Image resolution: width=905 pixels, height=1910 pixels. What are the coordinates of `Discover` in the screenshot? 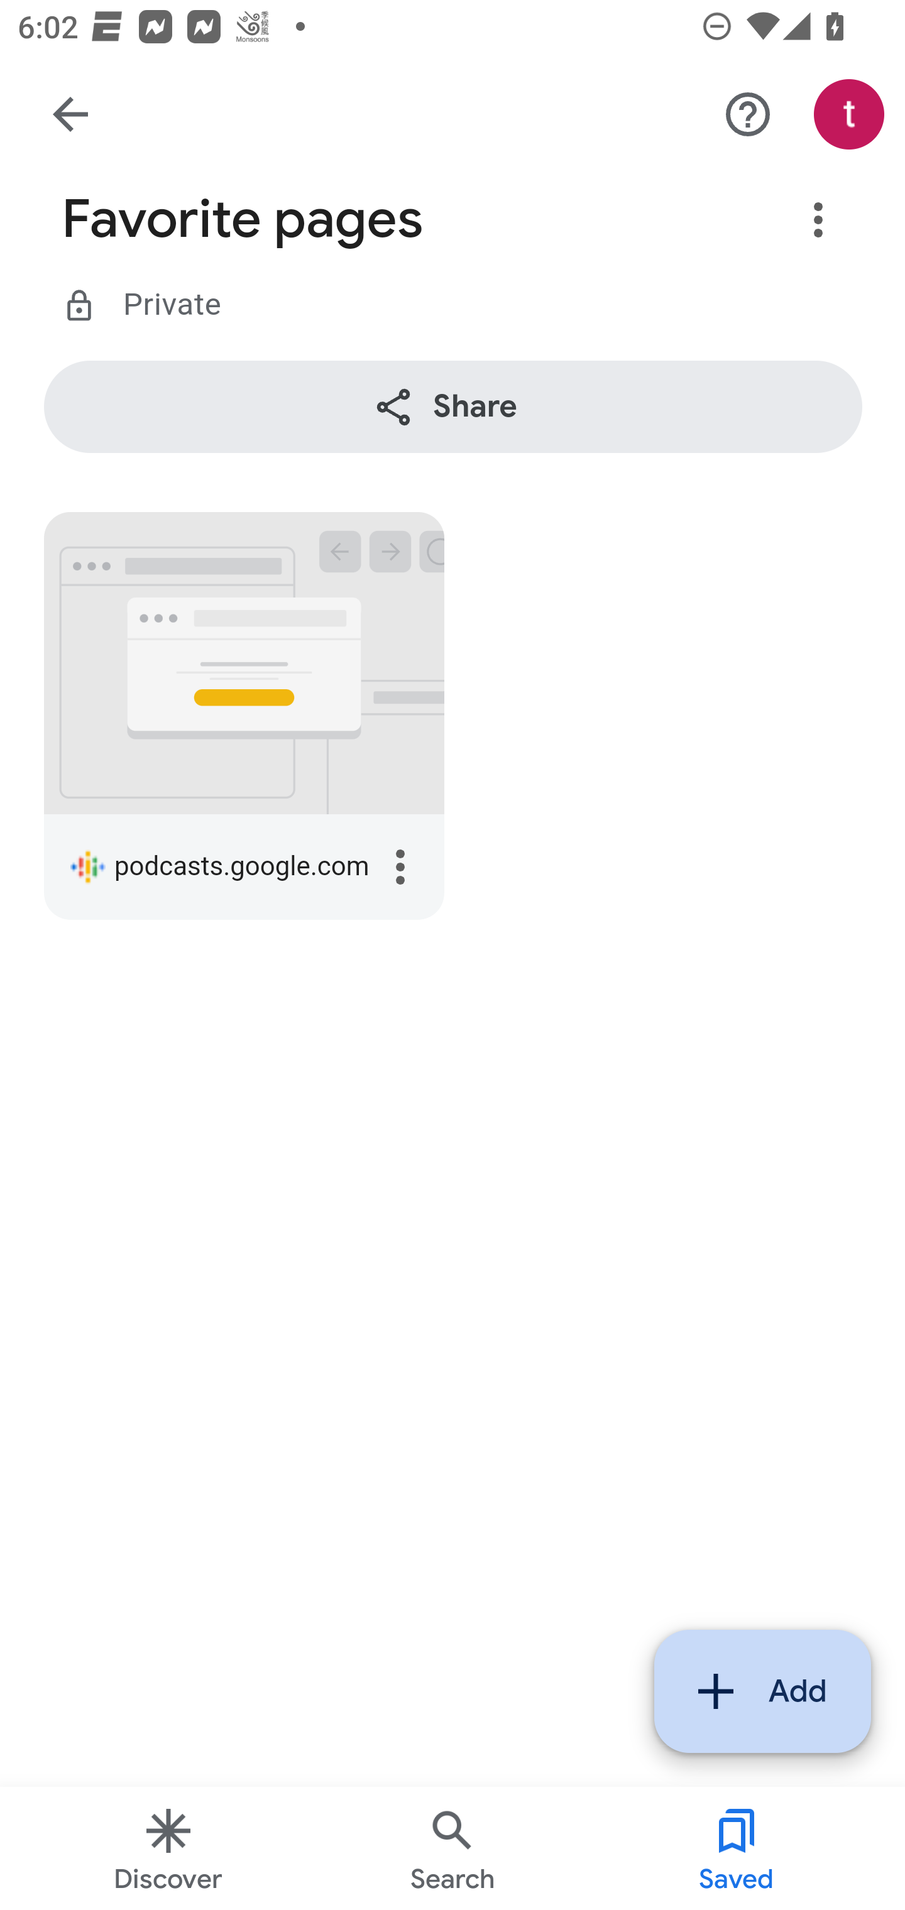 It's located at (168, 1848).